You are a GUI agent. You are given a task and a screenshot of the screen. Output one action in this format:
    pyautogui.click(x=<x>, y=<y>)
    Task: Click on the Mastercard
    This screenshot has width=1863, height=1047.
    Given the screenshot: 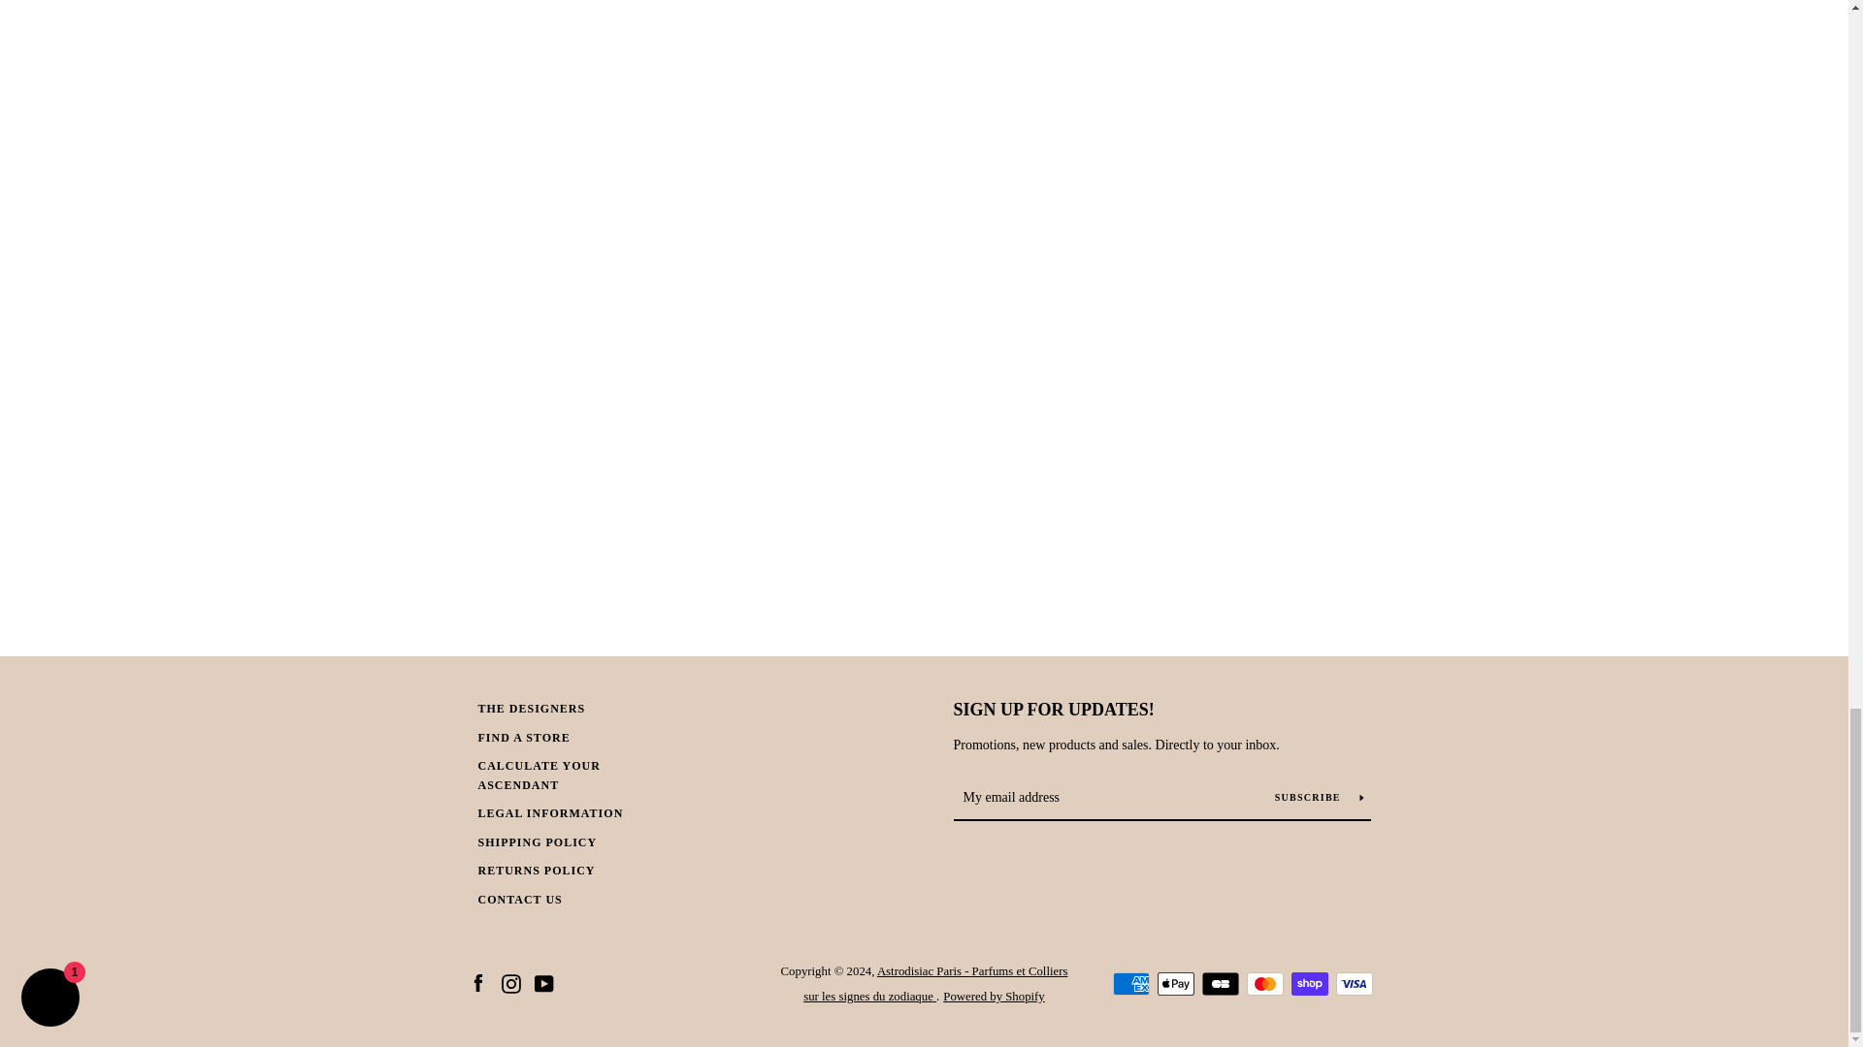 What is the action you would take?
    pyautogui.click(x=1264, y=984)
    